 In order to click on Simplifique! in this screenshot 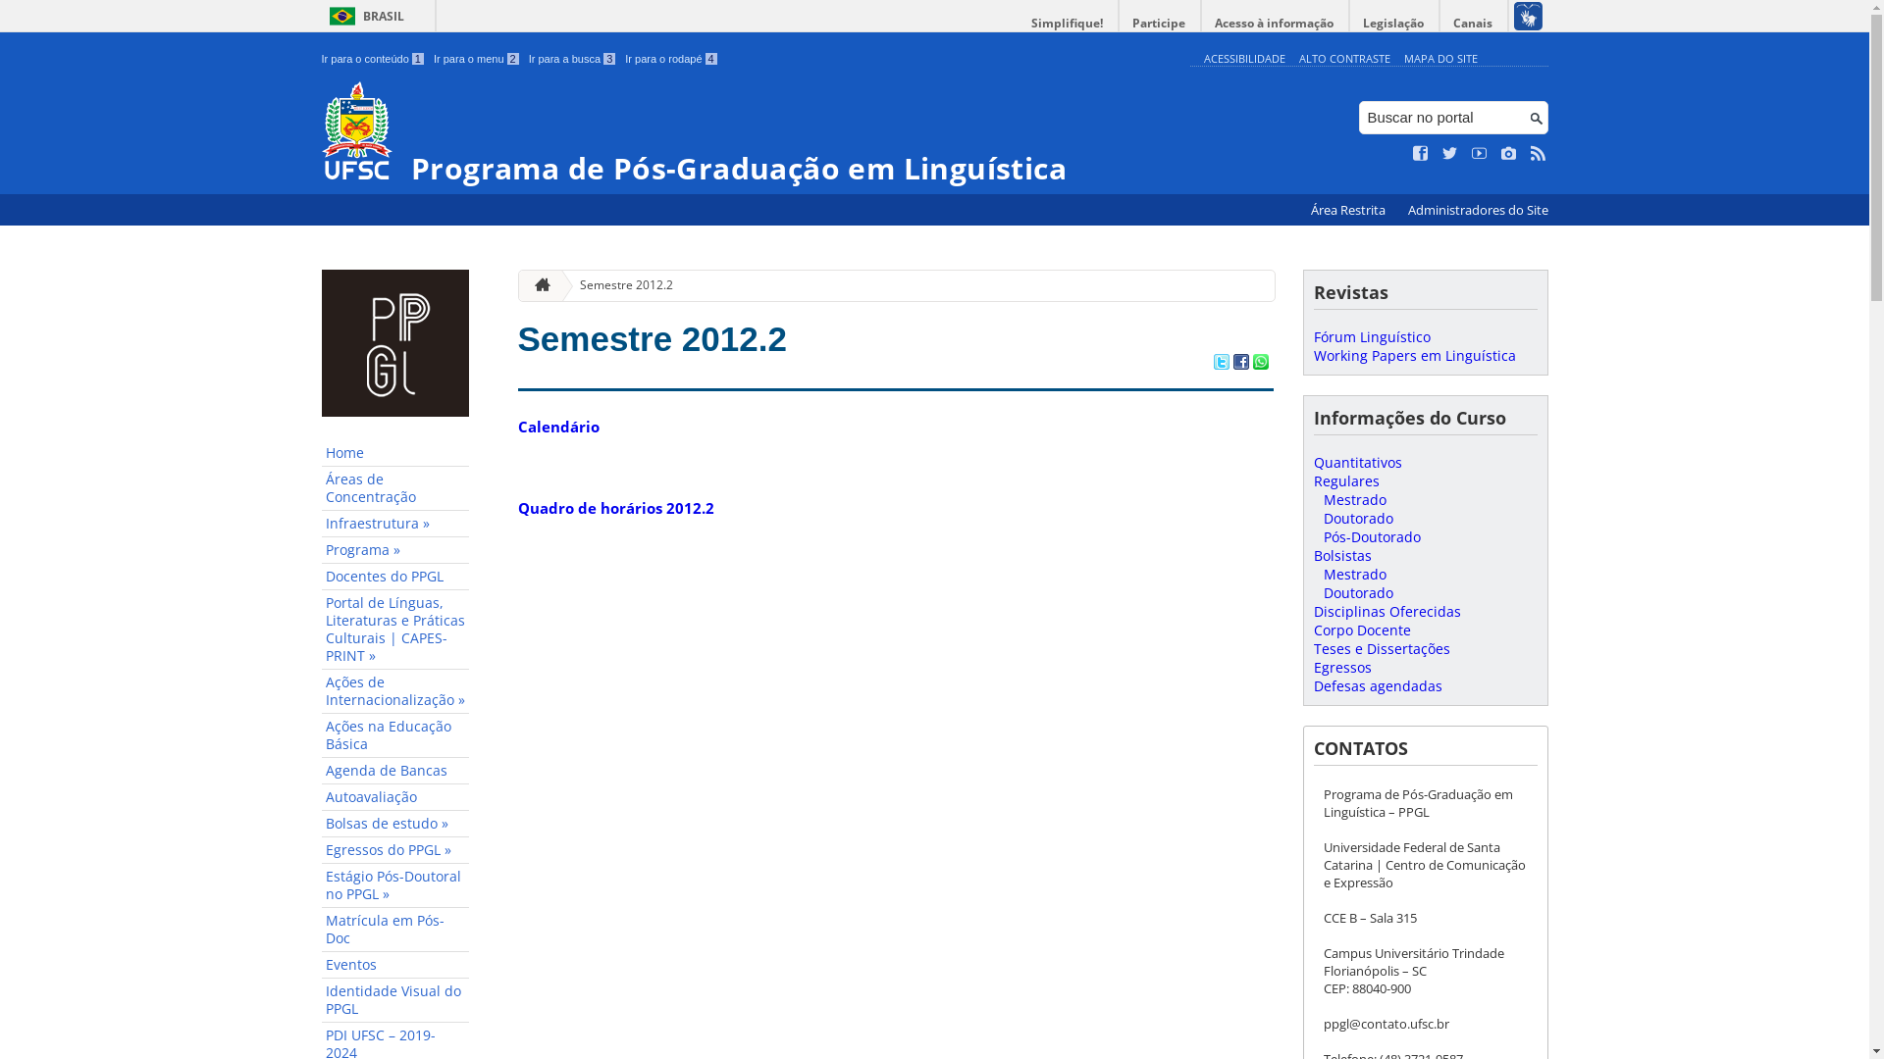, I will do `click(1068, 24)`.